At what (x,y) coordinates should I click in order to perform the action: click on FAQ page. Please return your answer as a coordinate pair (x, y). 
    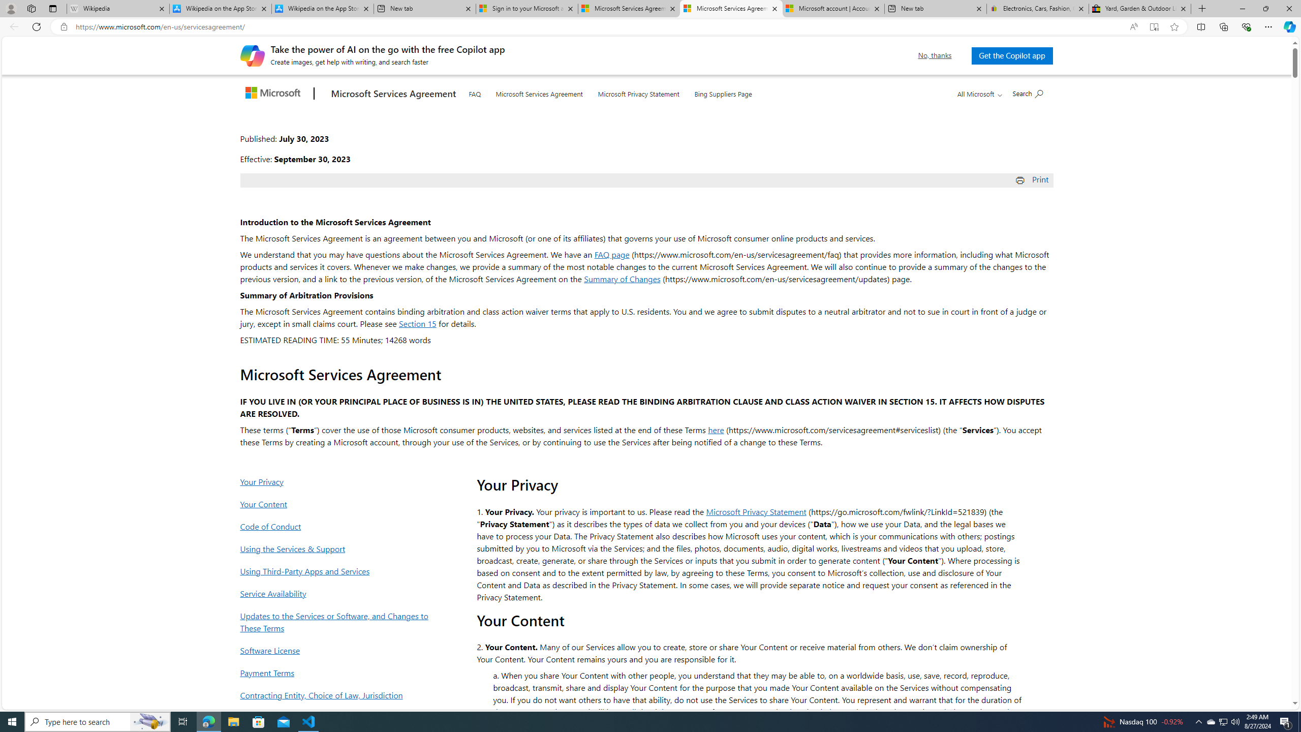
    Looking at the image, I should click on (612, 254).